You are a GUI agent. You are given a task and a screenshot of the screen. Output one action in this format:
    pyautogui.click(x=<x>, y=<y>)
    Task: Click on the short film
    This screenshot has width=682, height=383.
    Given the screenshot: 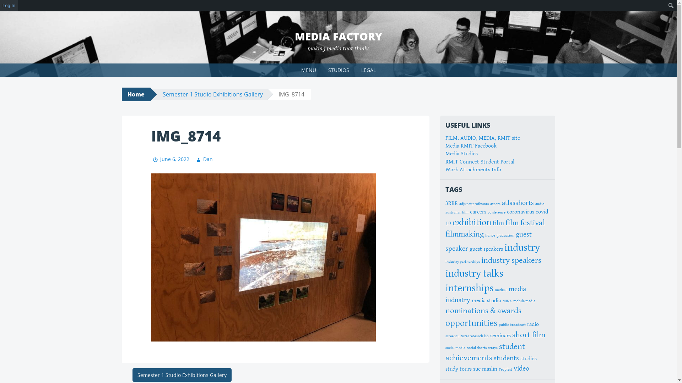 What is the action you would take?
    pyautogui.click(x=529, y=335)
    